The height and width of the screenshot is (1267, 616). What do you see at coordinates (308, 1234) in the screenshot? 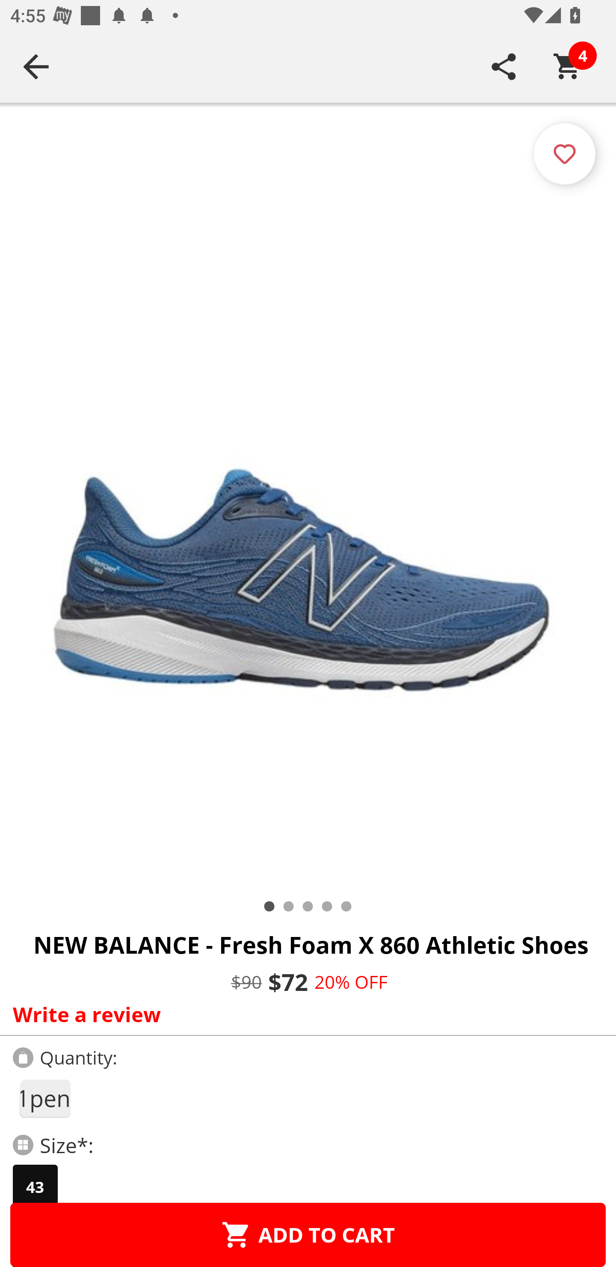
I see `ADD TO CART` at bounding box center [308, 1234].